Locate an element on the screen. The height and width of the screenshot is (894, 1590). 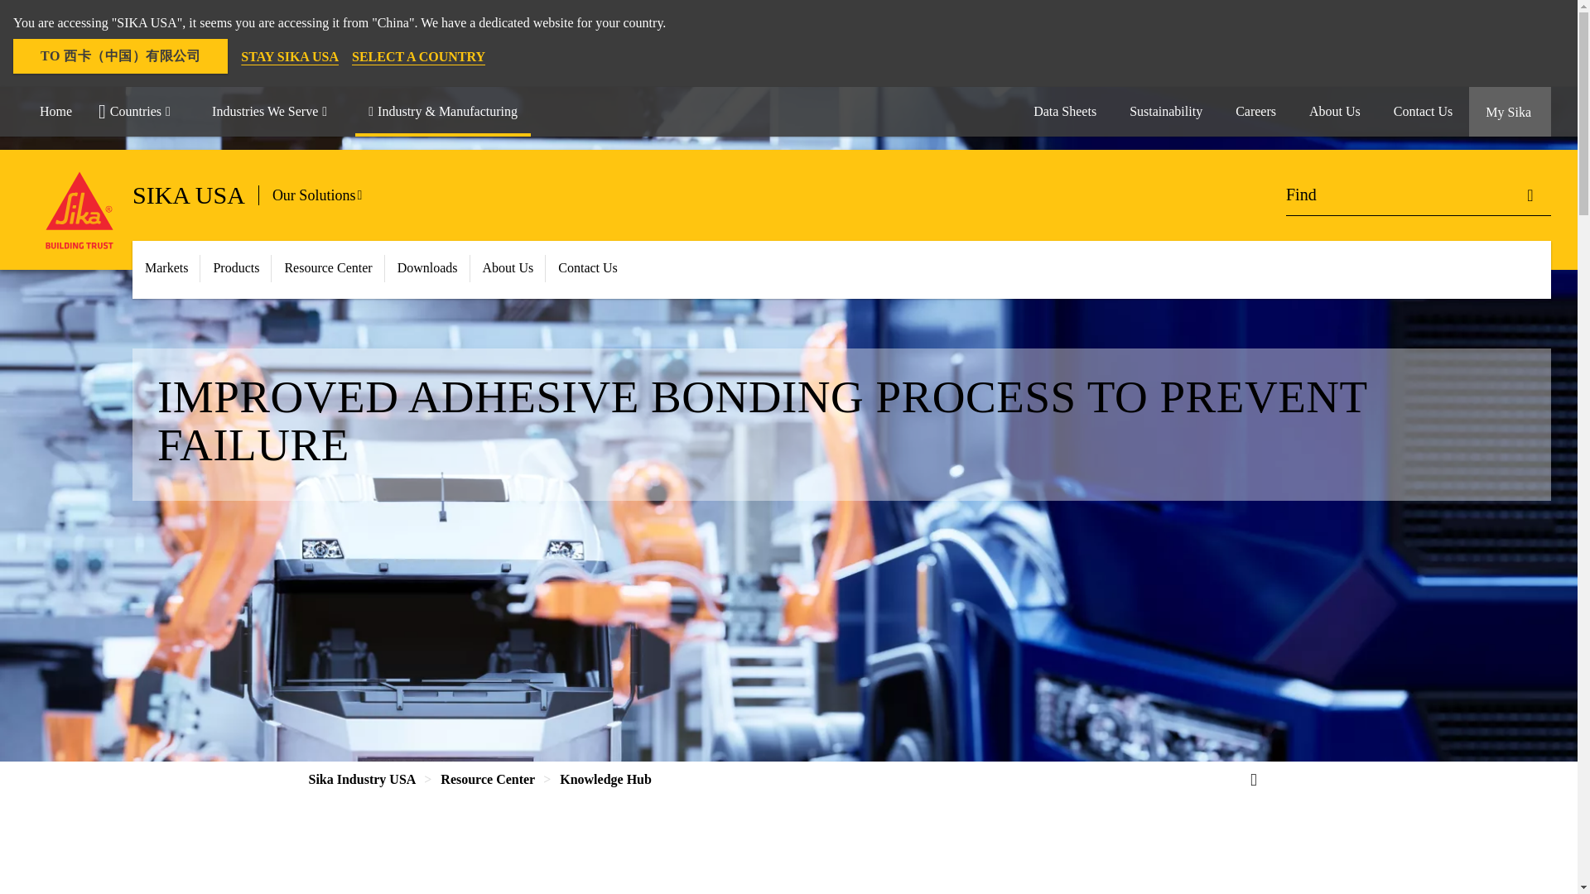
SELECT A COUNTRY is located at coordinates (417, 56).